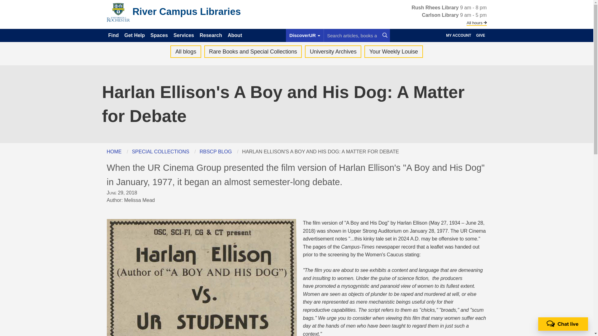 This screenshot has width=598, height=336. Describe the element at coordinates (186, 12) in the screenshot. I see `River Campus Libraries` at that location.